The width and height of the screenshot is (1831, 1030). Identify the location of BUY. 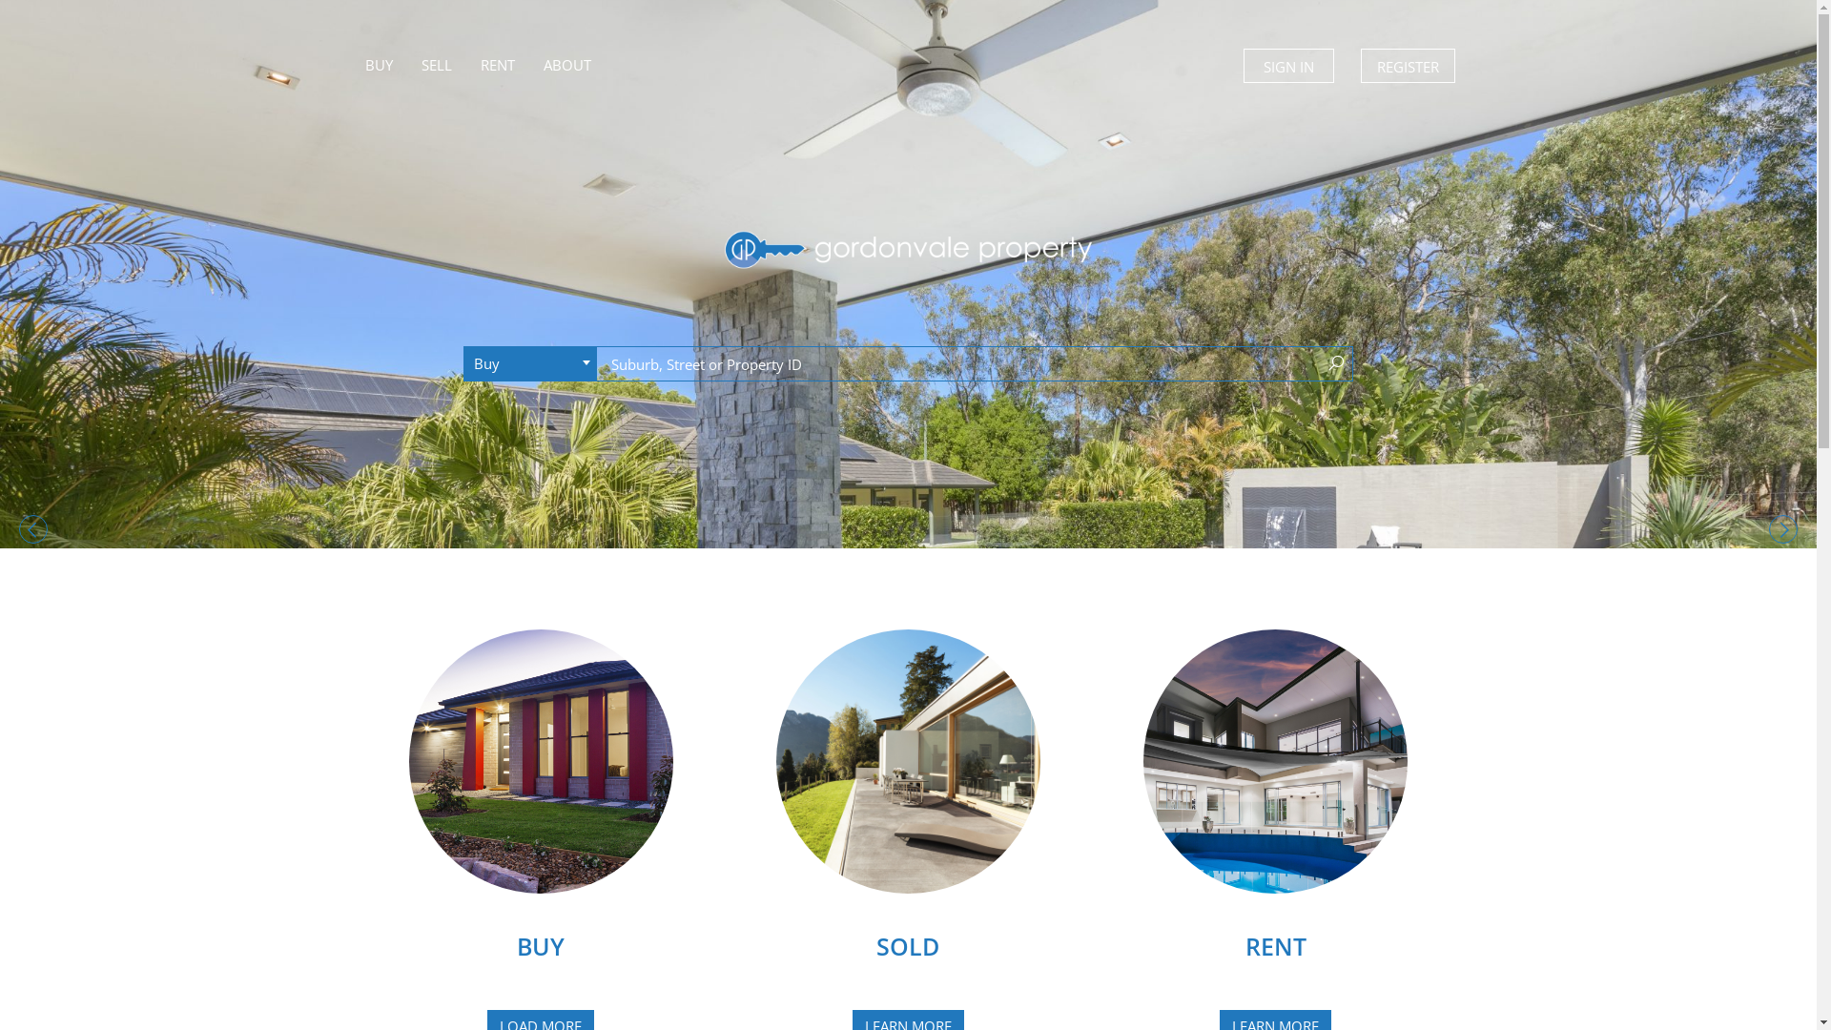
(542, 761).